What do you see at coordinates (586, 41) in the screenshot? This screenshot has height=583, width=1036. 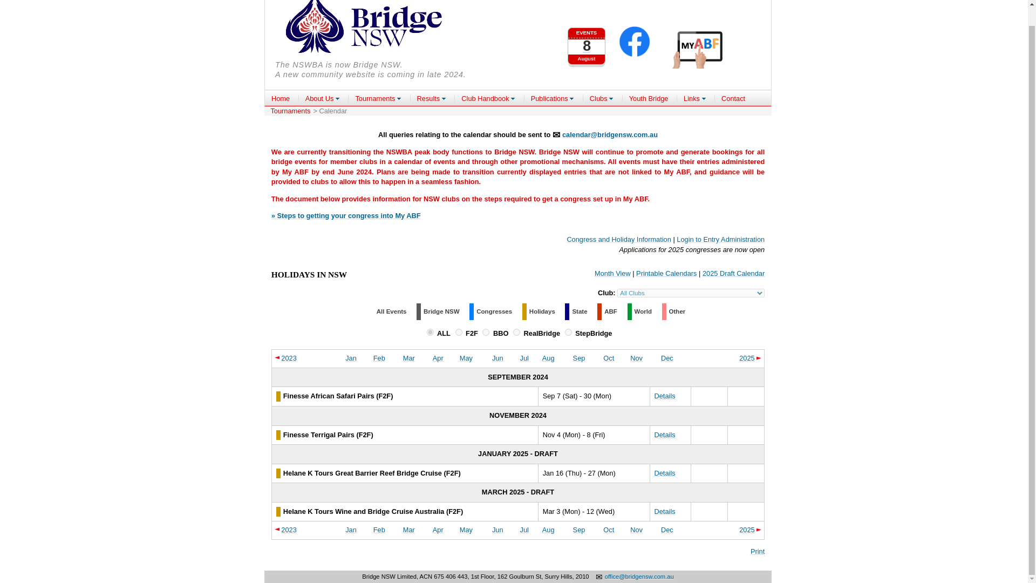 I see `May` at bounding box center [586, 41].